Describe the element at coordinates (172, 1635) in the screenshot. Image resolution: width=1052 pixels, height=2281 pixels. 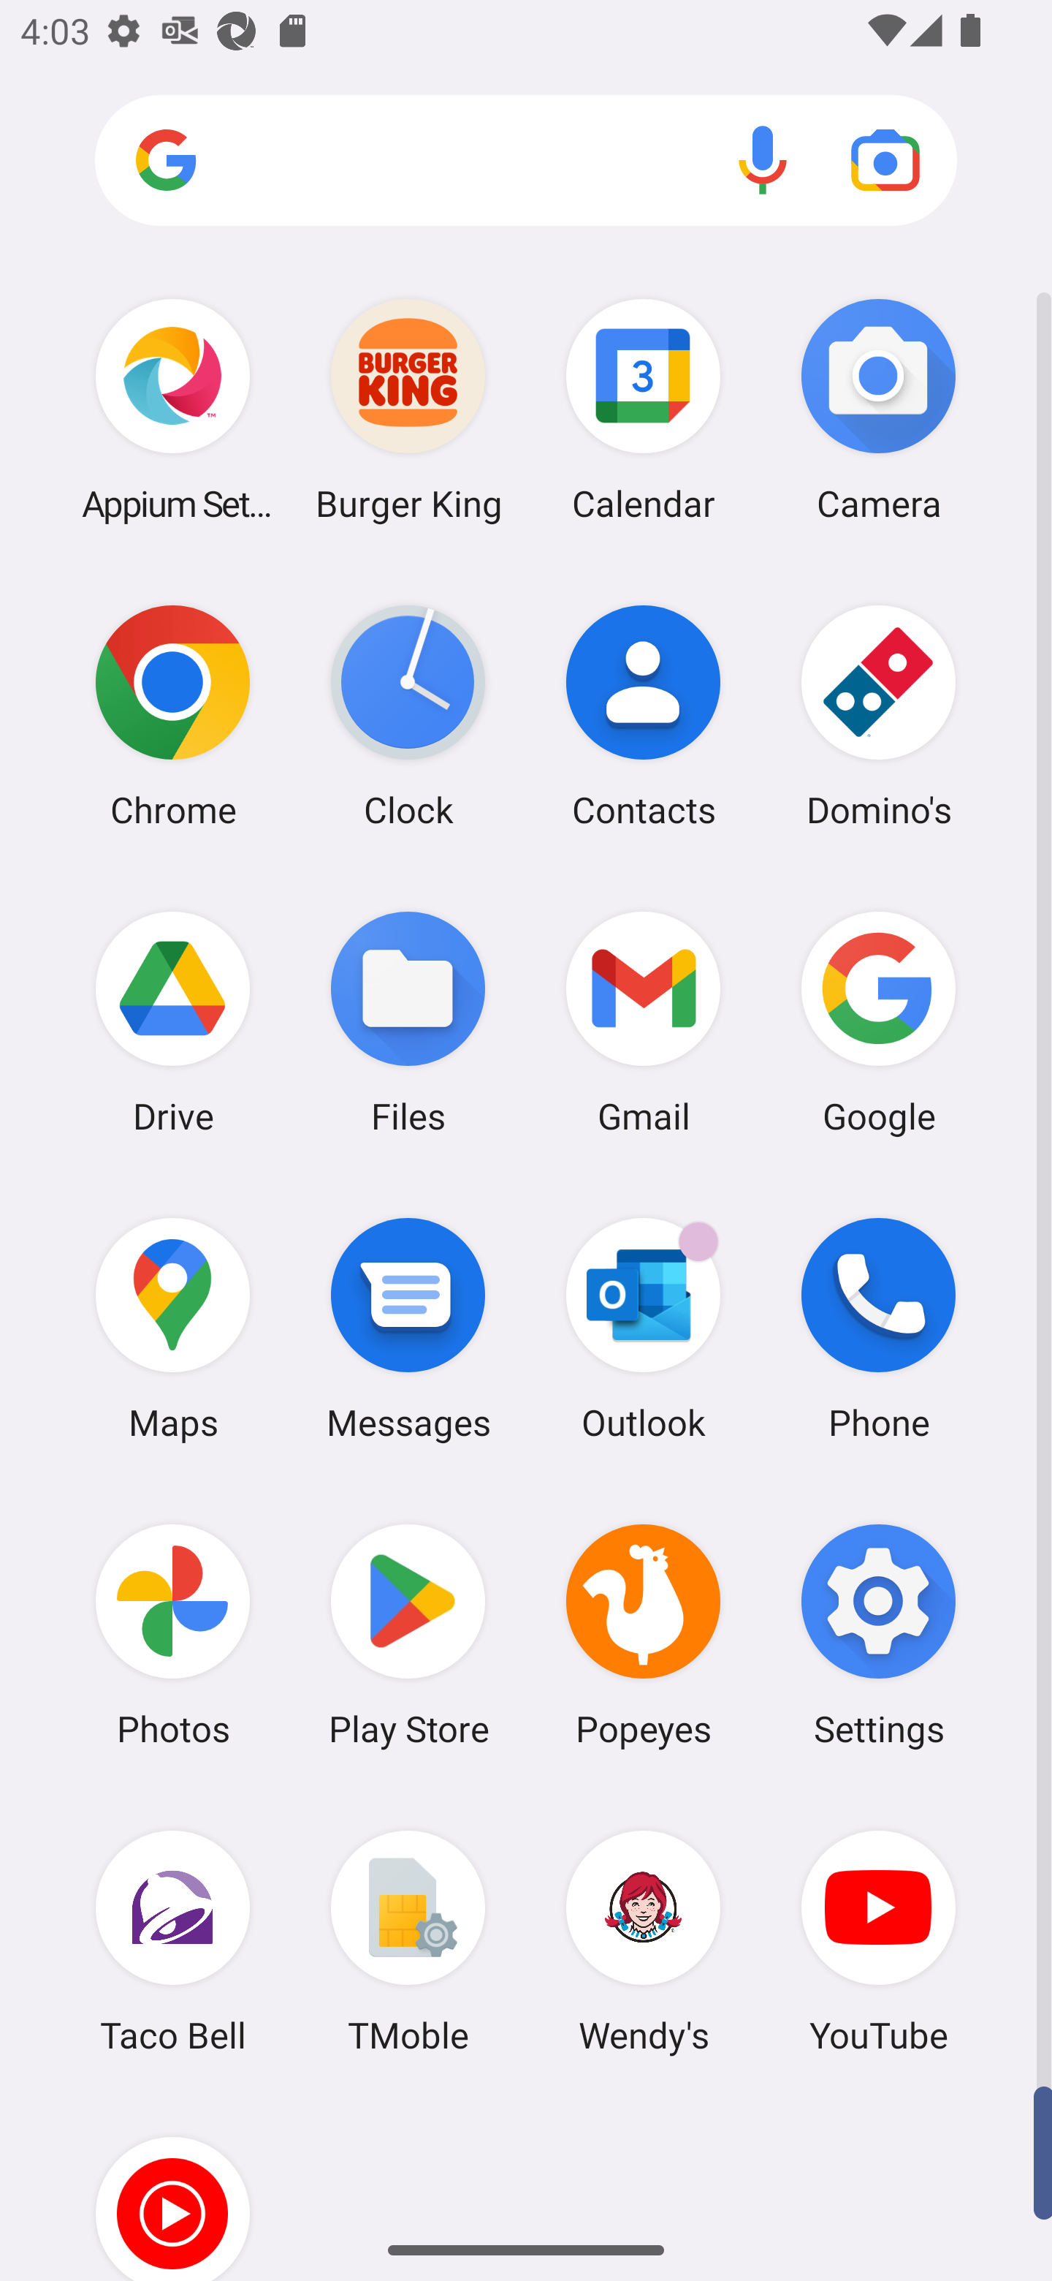
I see `Photos` at that location.